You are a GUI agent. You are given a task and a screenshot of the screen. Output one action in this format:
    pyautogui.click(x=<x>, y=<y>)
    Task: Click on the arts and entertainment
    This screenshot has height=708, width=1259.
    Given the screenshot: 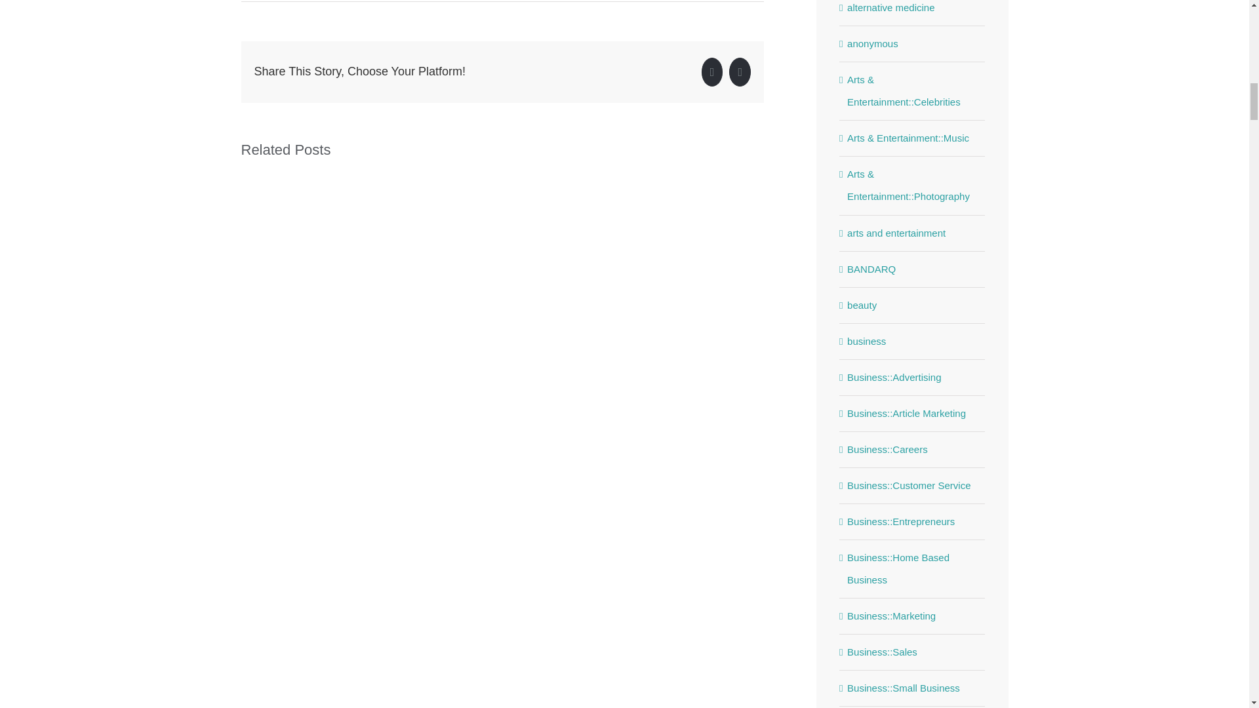 What is the action you would take?
    pyautogui.click(x=913, y=233)
    